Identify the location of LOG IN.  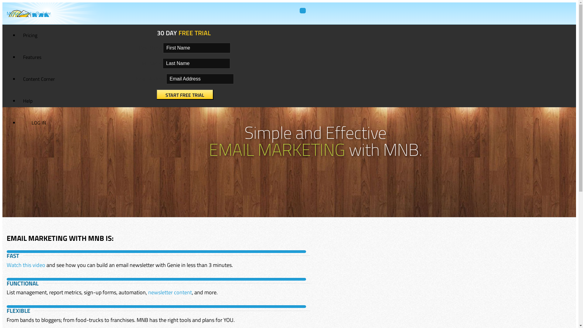
(39, 123).